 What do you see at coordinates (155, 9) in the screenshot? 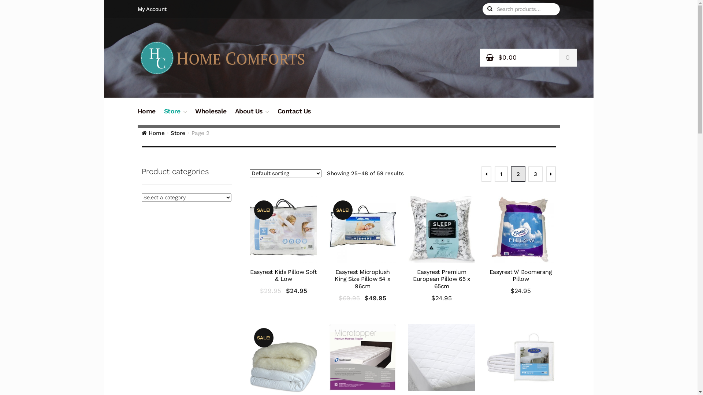
I see `My Account` at bounding box center [155, 9].